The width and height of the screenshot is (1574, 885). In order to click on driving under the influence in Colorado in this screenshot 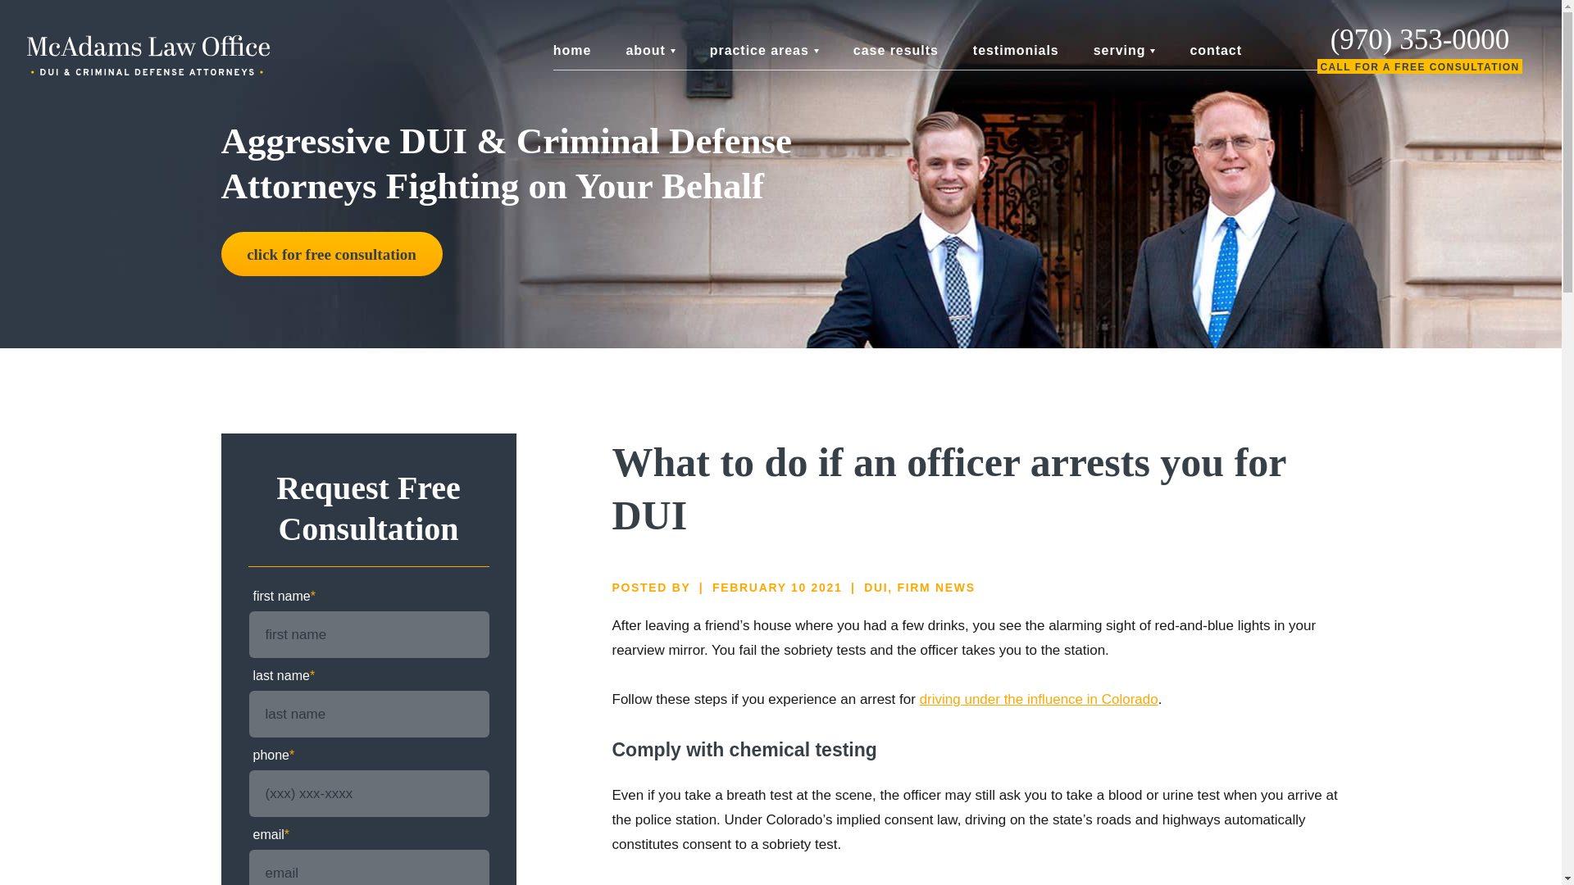, I will do `click(1039, 698)`.